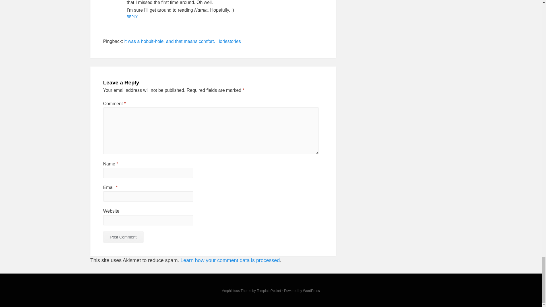  What do you see at coordinates (123, 237) in the screenshot?
I see `Post Comment` at bounding box center [123, 237].